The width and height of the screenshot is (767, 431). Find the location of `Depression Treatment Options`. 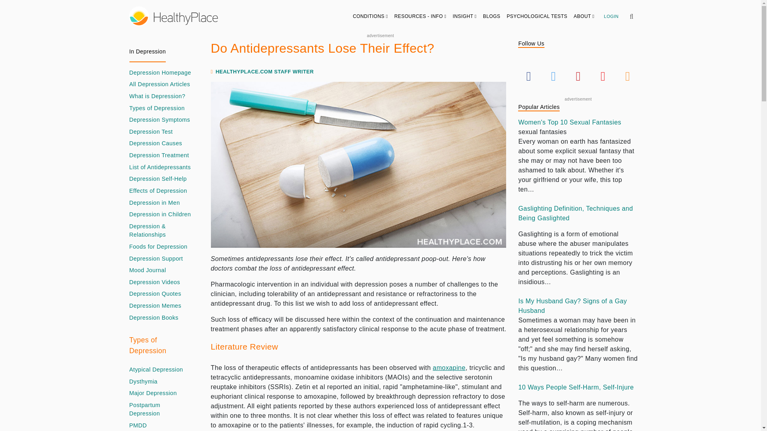

Depression Treatment Options is located at coordinates (159, 156).